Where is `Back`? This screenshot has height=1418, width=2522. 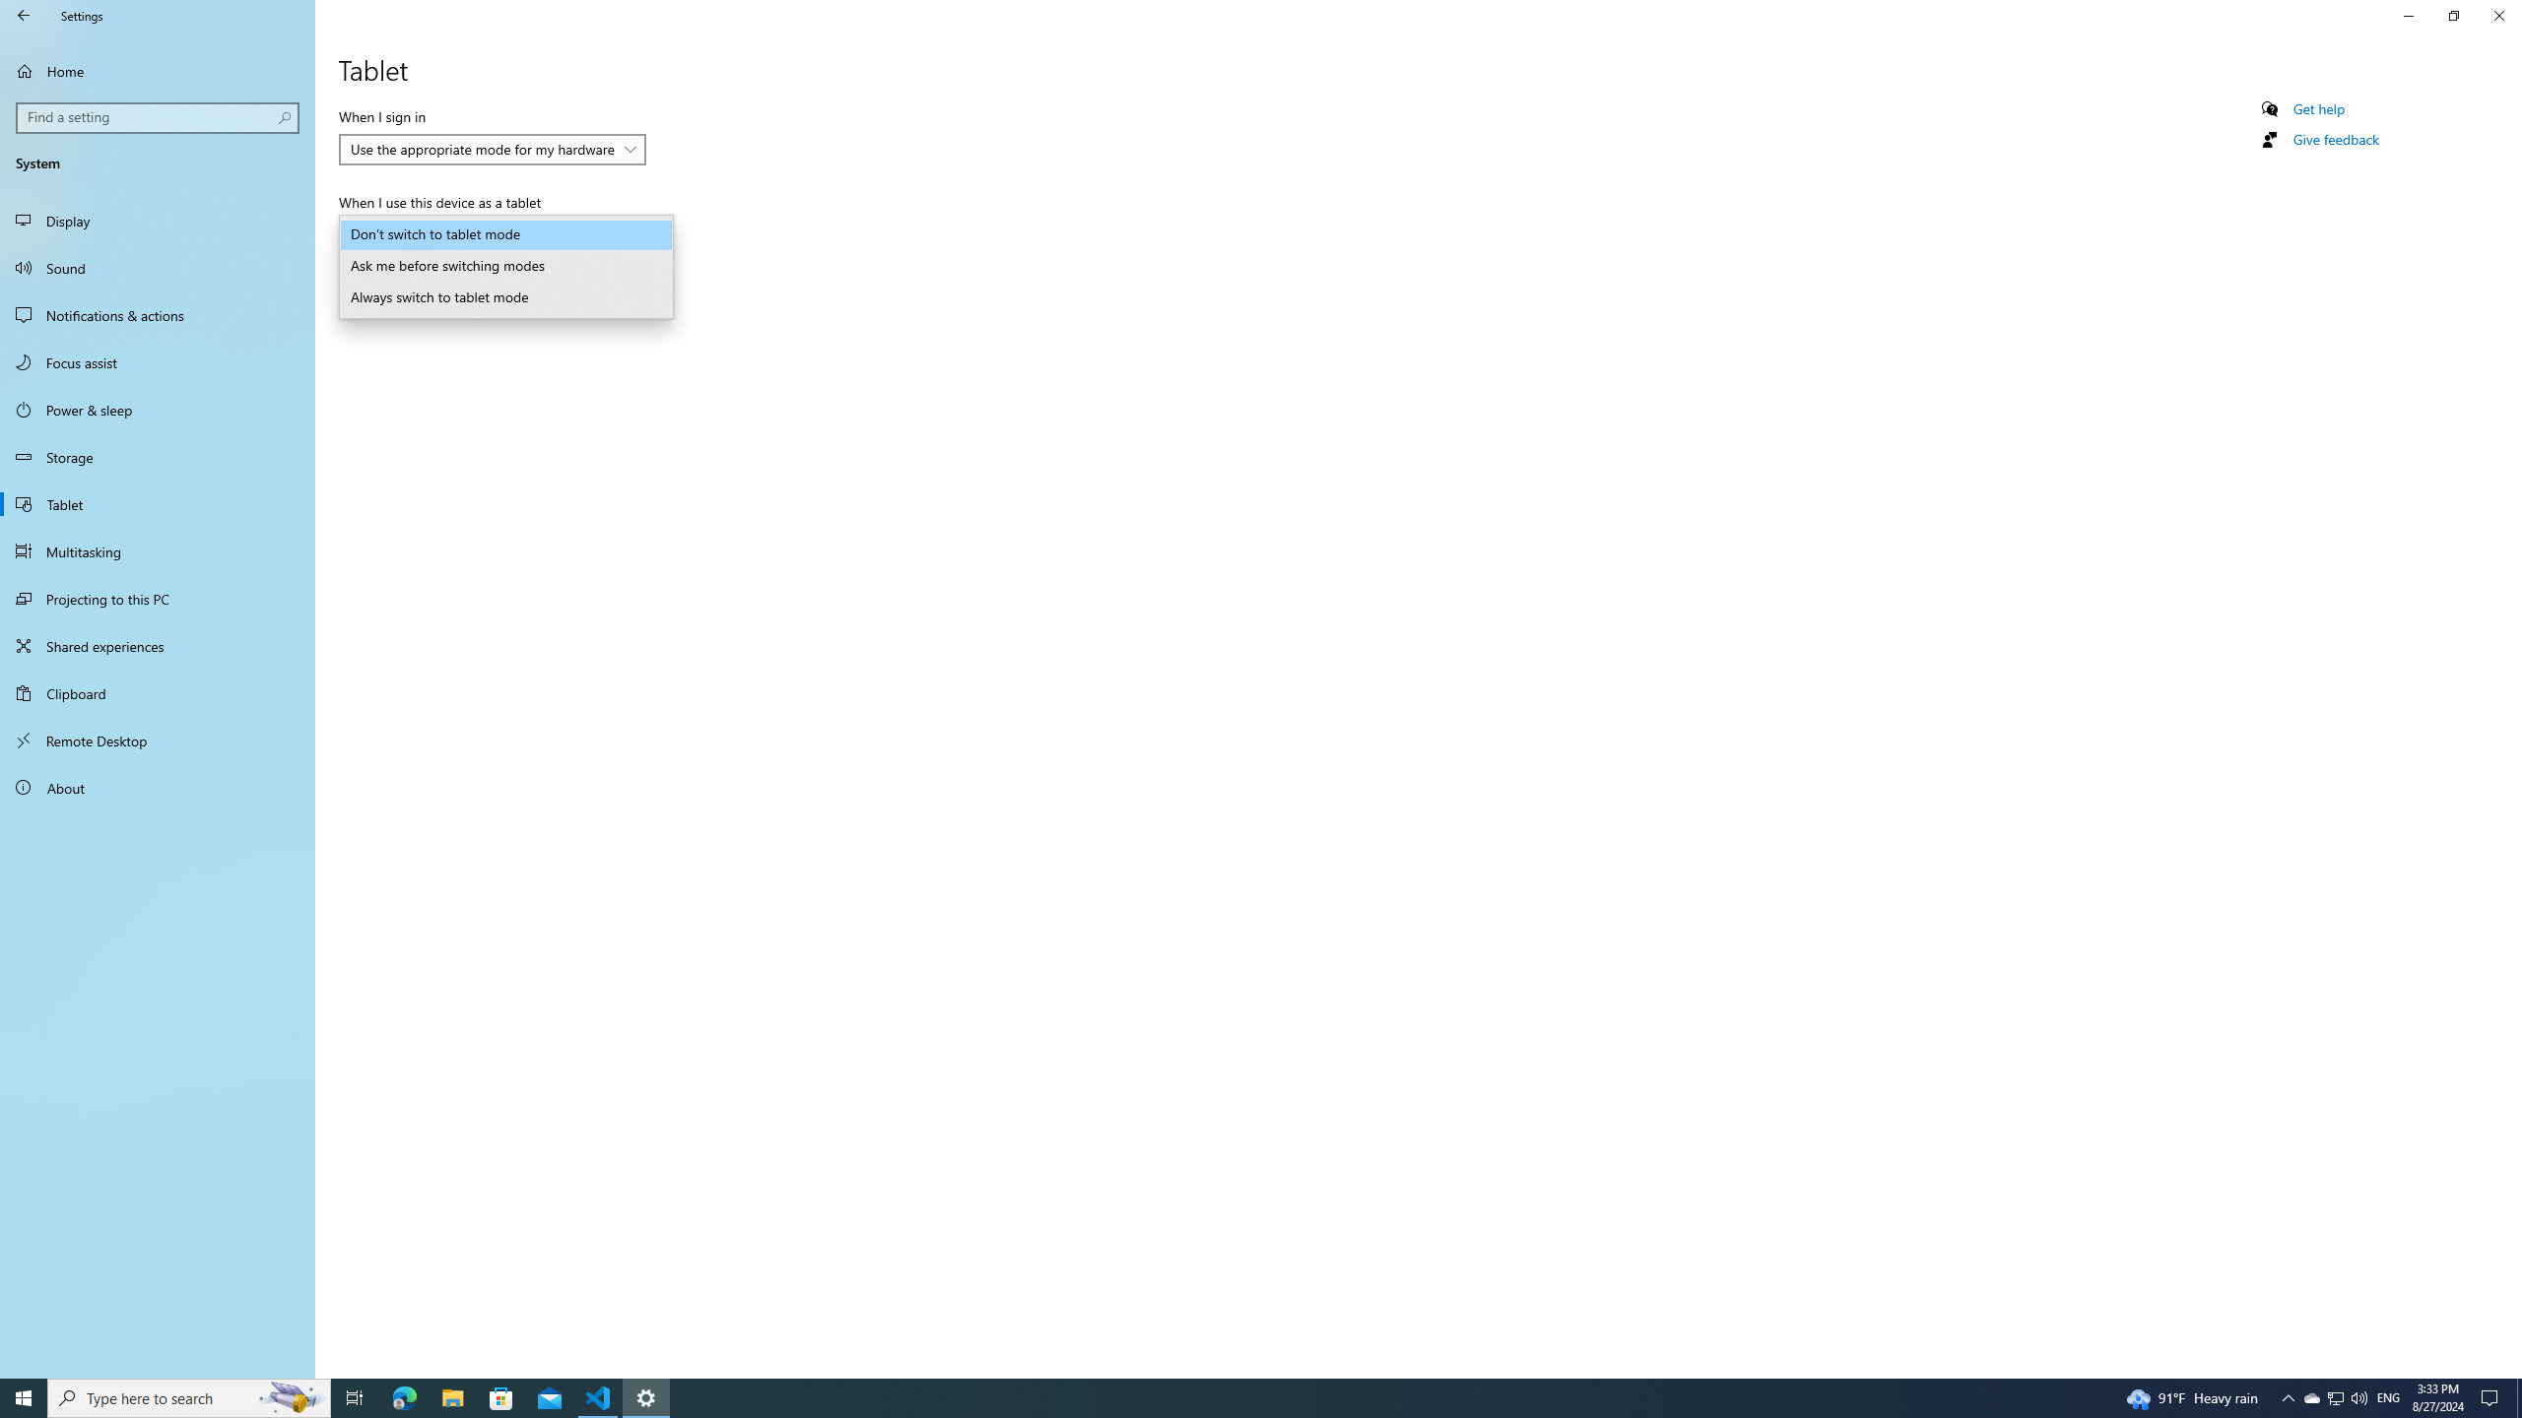
Back is located at coordinates (189, 1398).